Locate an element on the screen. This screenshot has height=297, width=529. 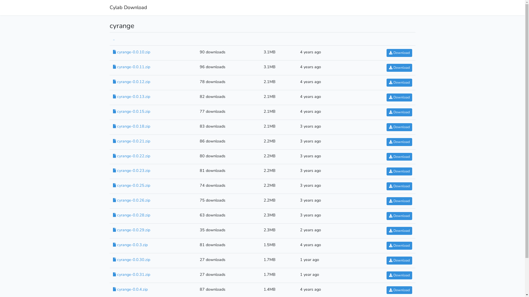
Cylab Download is located at coordinates (128, 8).